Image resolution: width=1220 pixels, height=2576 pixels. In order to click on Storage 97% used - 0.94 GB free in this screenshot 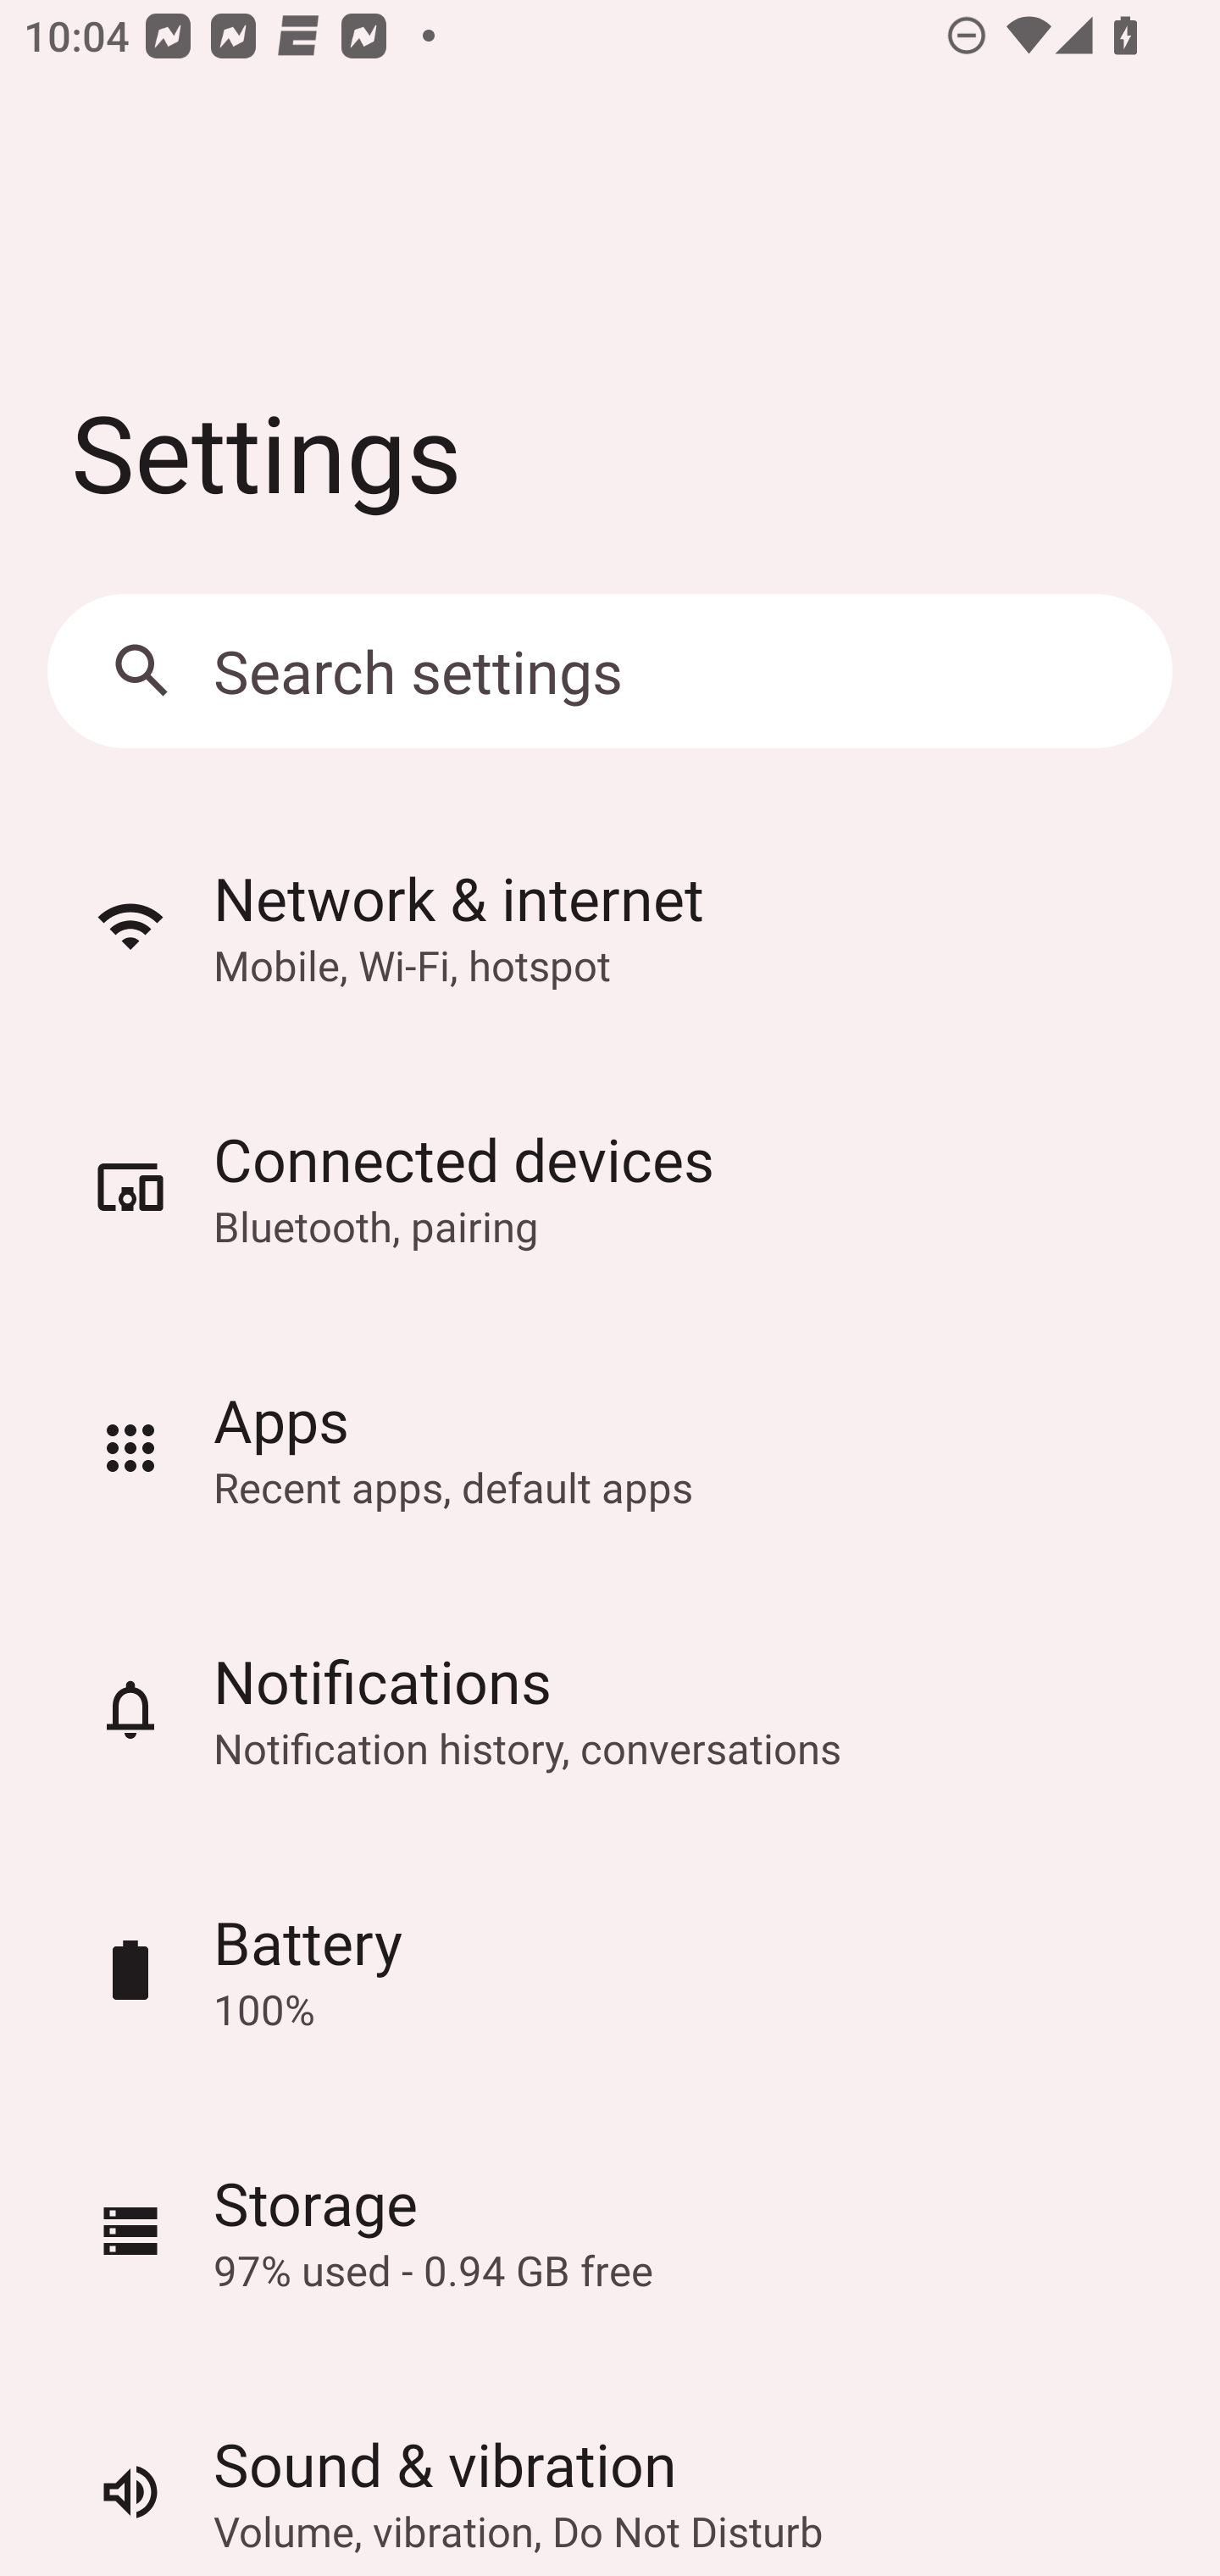, I will do `click(610, 2230)`.